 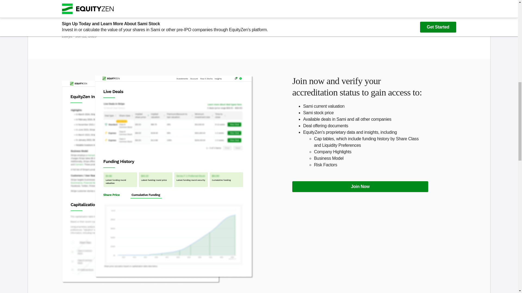 I want to click on Join Now, so click(x=360, y=187).